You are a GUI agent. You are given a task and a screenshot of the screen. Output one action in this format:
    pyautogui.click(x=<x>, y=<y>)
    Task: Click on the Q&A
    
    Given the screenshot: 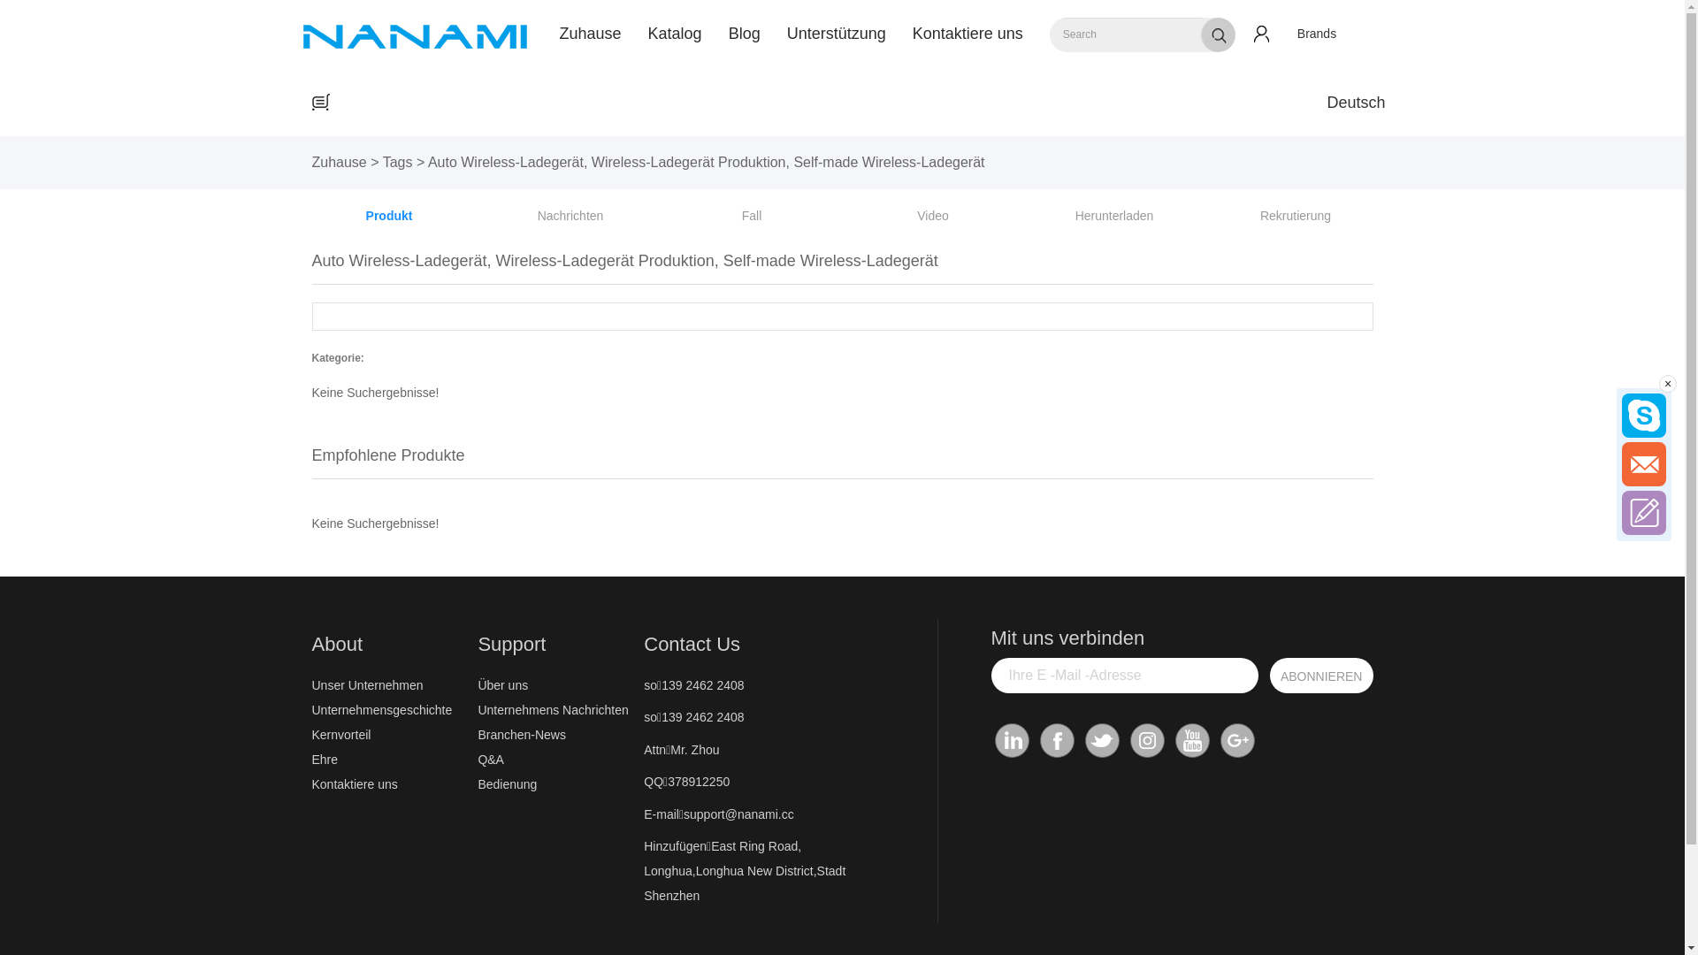 What is the action you would take?
    pyautogui.click(x=556, y=760)
    